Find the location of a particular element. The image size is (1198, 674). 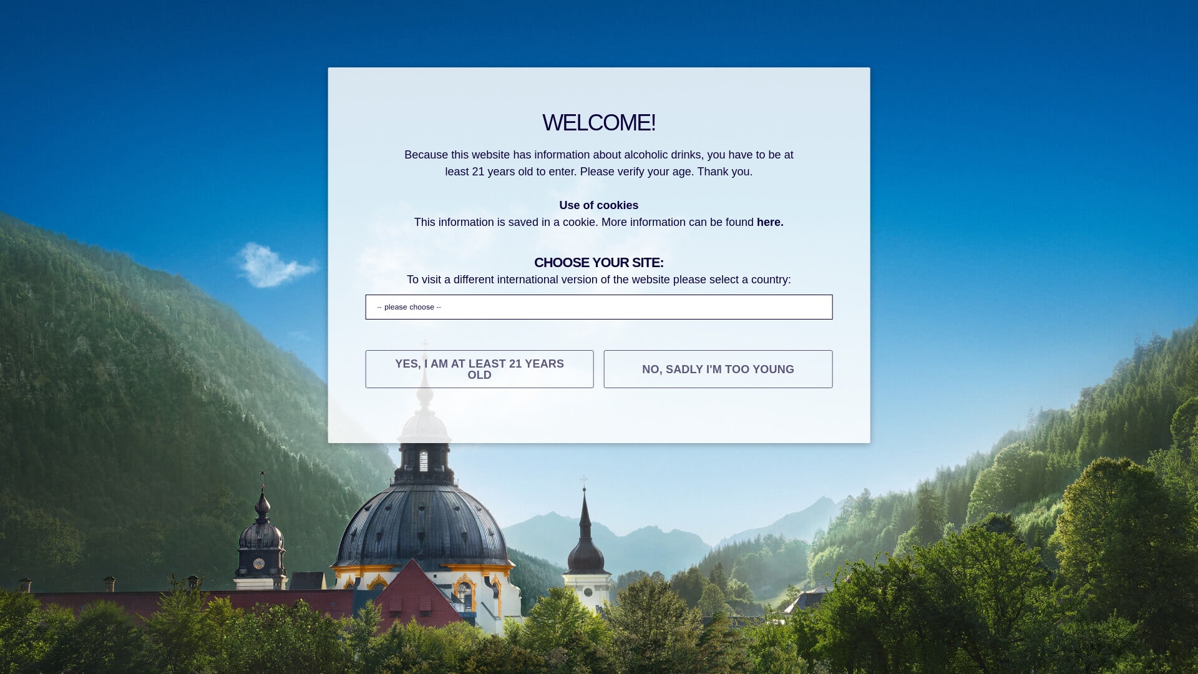

COMMITMENT is located at coordinates (830, 424).